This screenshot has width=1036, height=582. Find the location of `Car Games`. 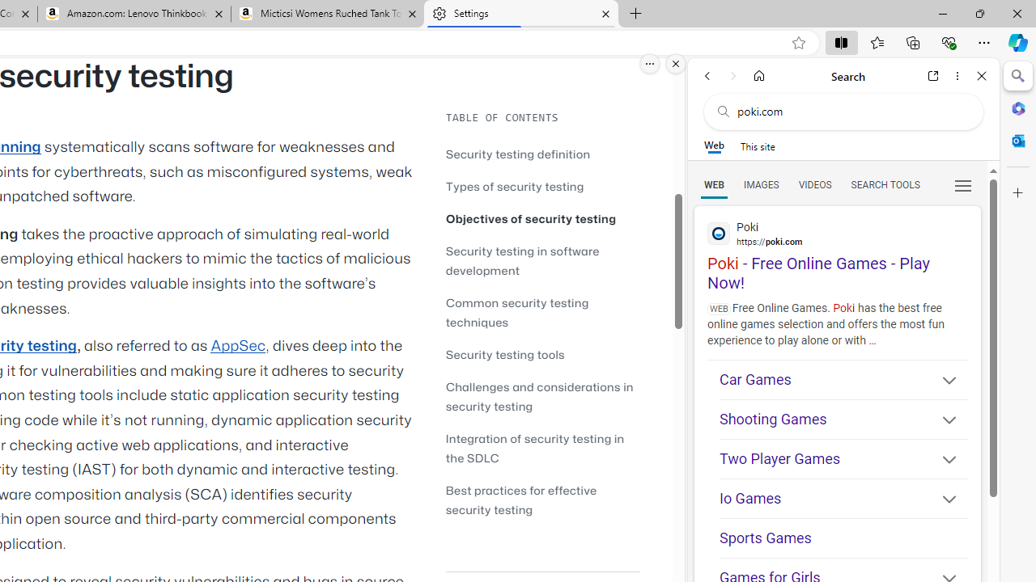

Car Games is located at coordinates (843, 380).